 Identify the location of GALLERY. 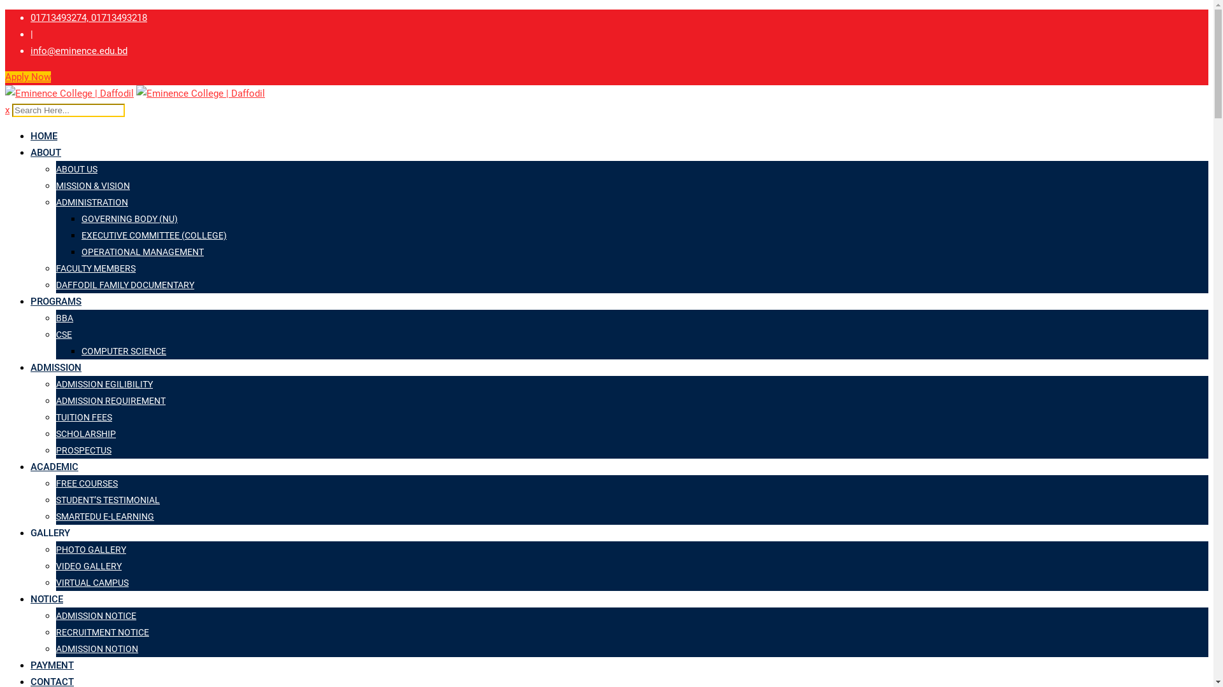
(50, 533).